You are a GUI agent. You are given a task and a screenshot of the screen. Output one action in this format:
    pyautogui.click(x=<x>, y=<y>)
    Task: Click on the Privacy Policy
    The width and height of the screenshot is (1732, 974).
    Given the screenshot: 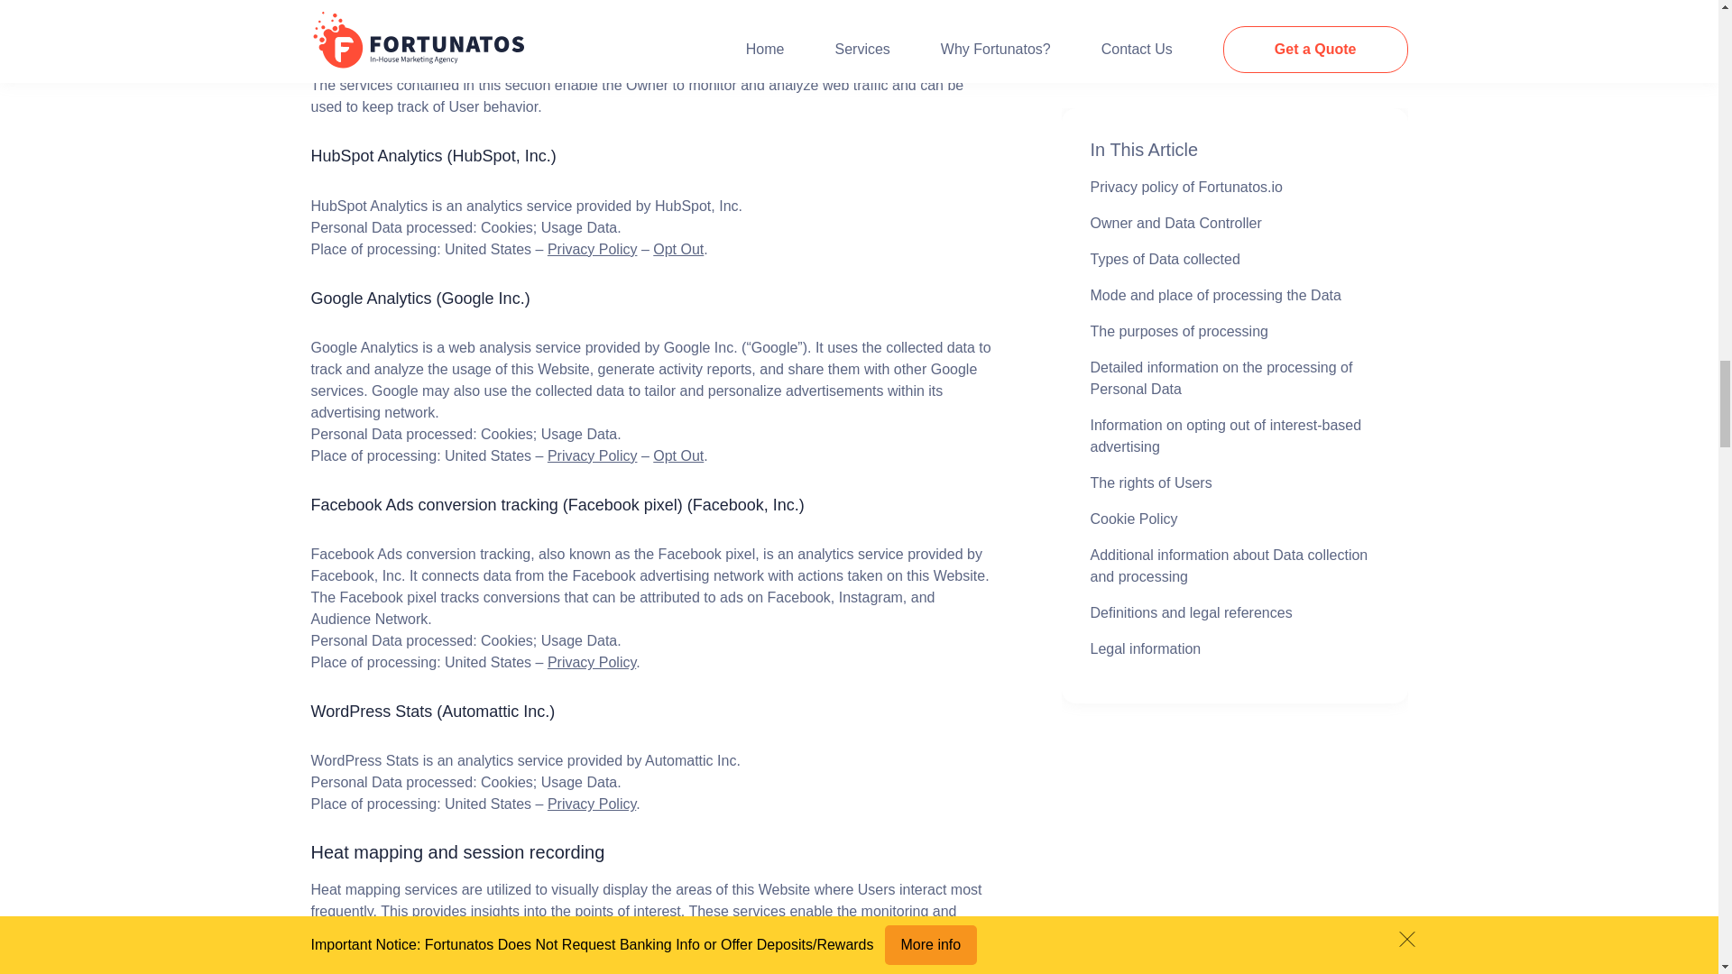 What is the action you would take?
    pyautogui.click(x=591, y=662)
    